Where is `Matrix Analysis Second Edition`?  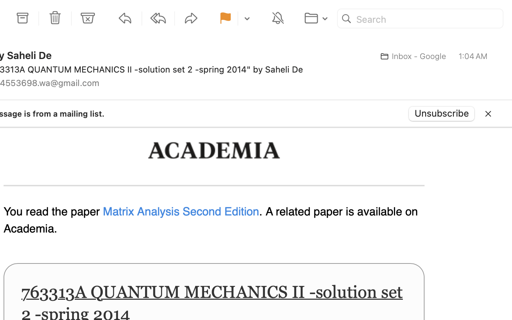
Matrix Analysis Second Edition is located at coordinates (181, 212).